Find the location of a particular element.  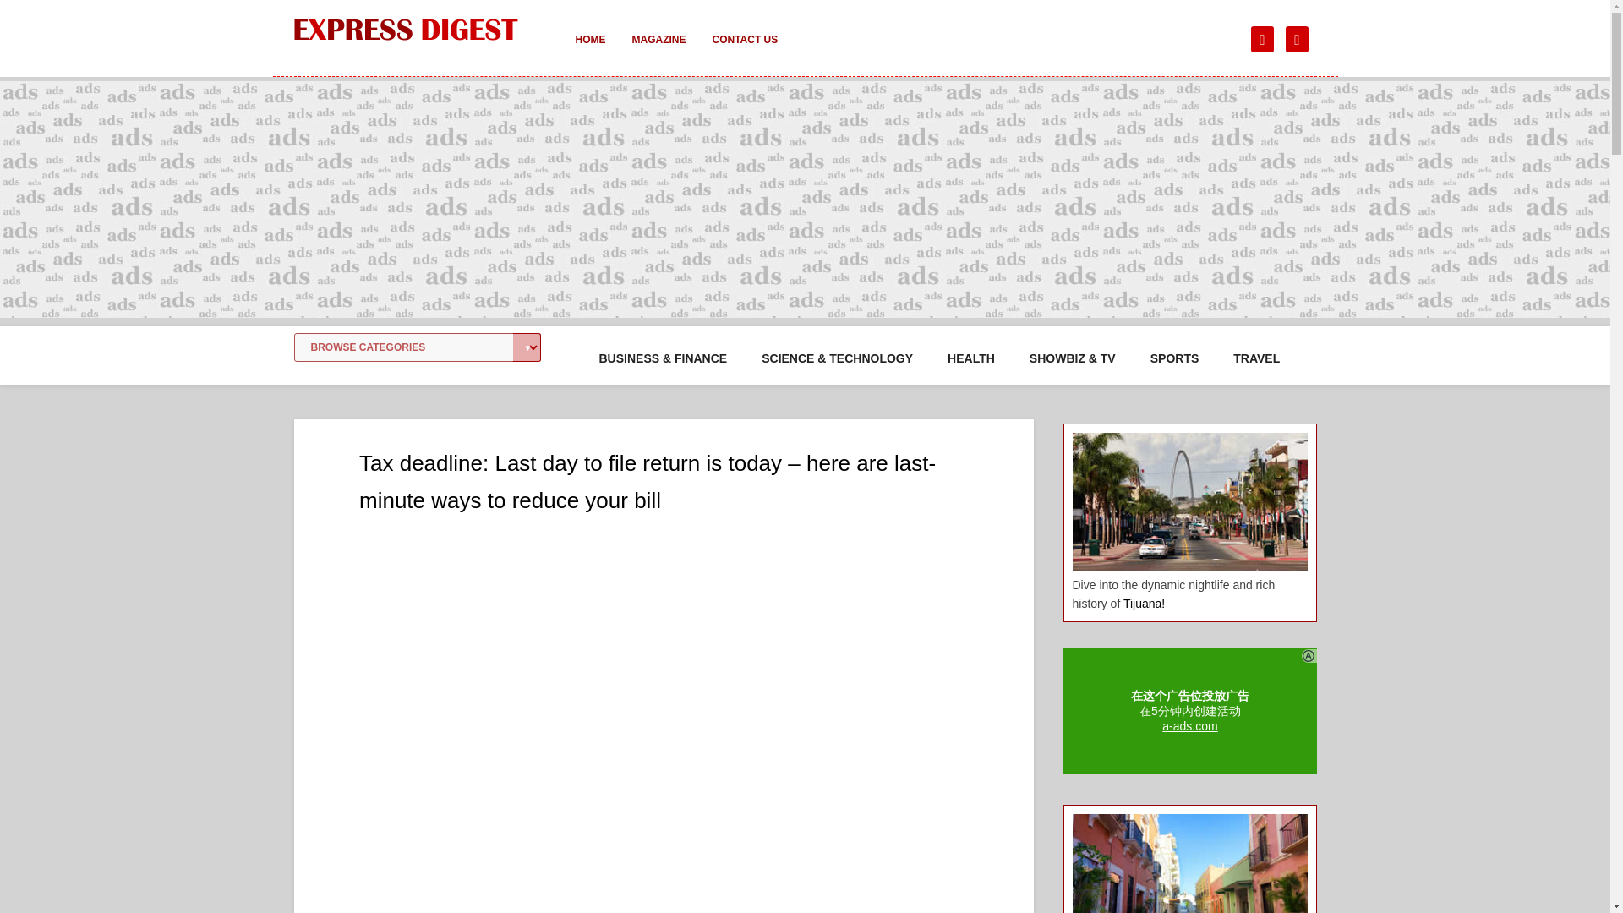

MAGAZINE is located at coordinates (658, 51).